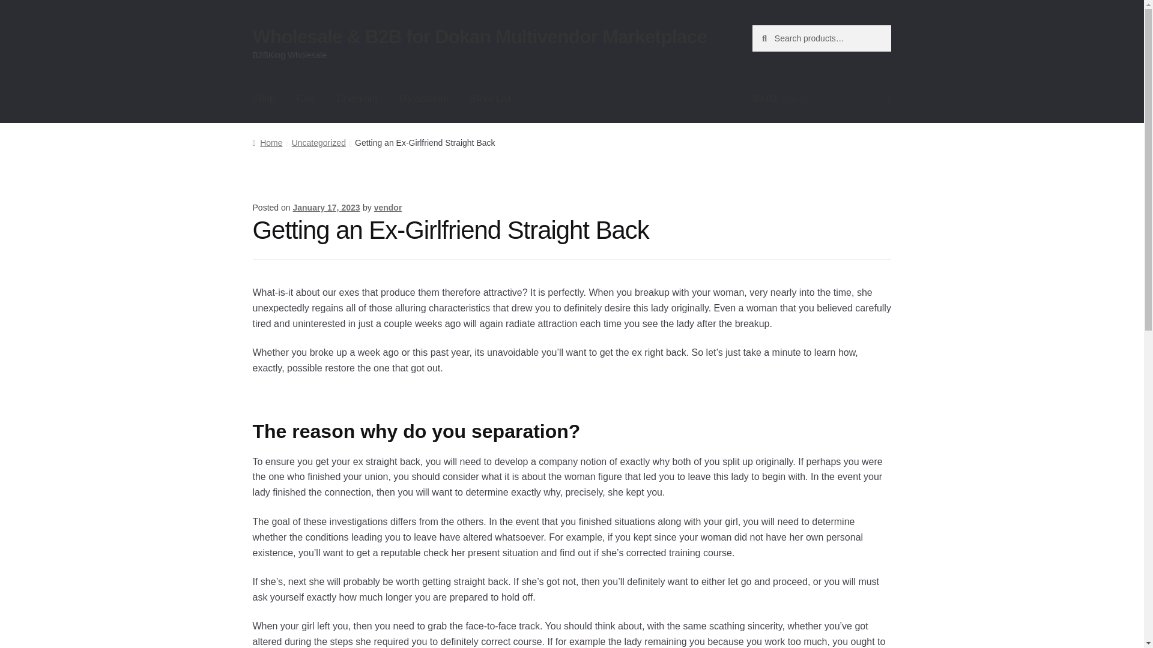 This screenshot has width=1153, height=648. Describe the element at coordinates (267, 143) in the screenshot. I see `Home` at that location.